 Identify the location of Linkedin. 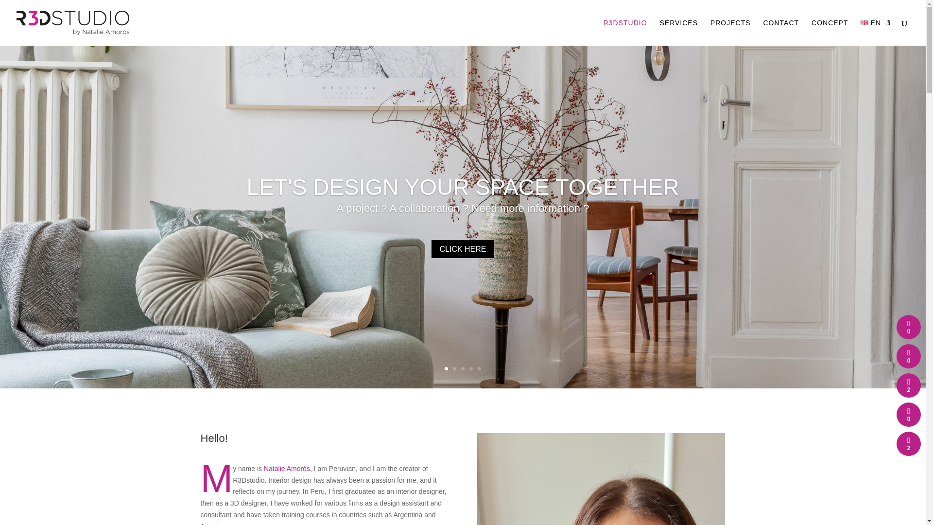
(287, 469).